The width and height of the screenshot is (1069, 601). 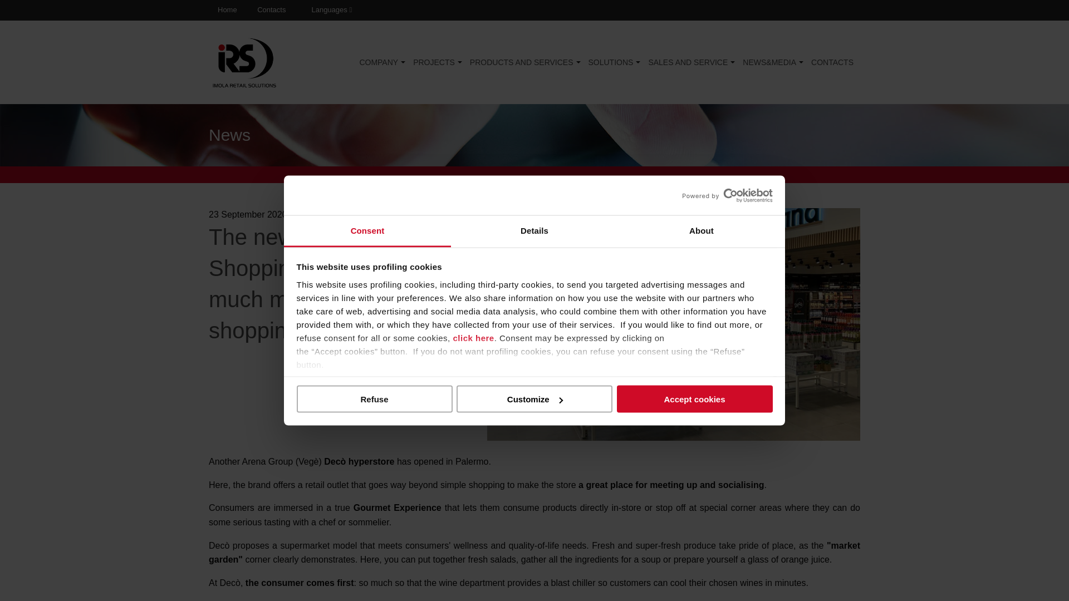 I want to click on click here, so click(x=473, y=337).